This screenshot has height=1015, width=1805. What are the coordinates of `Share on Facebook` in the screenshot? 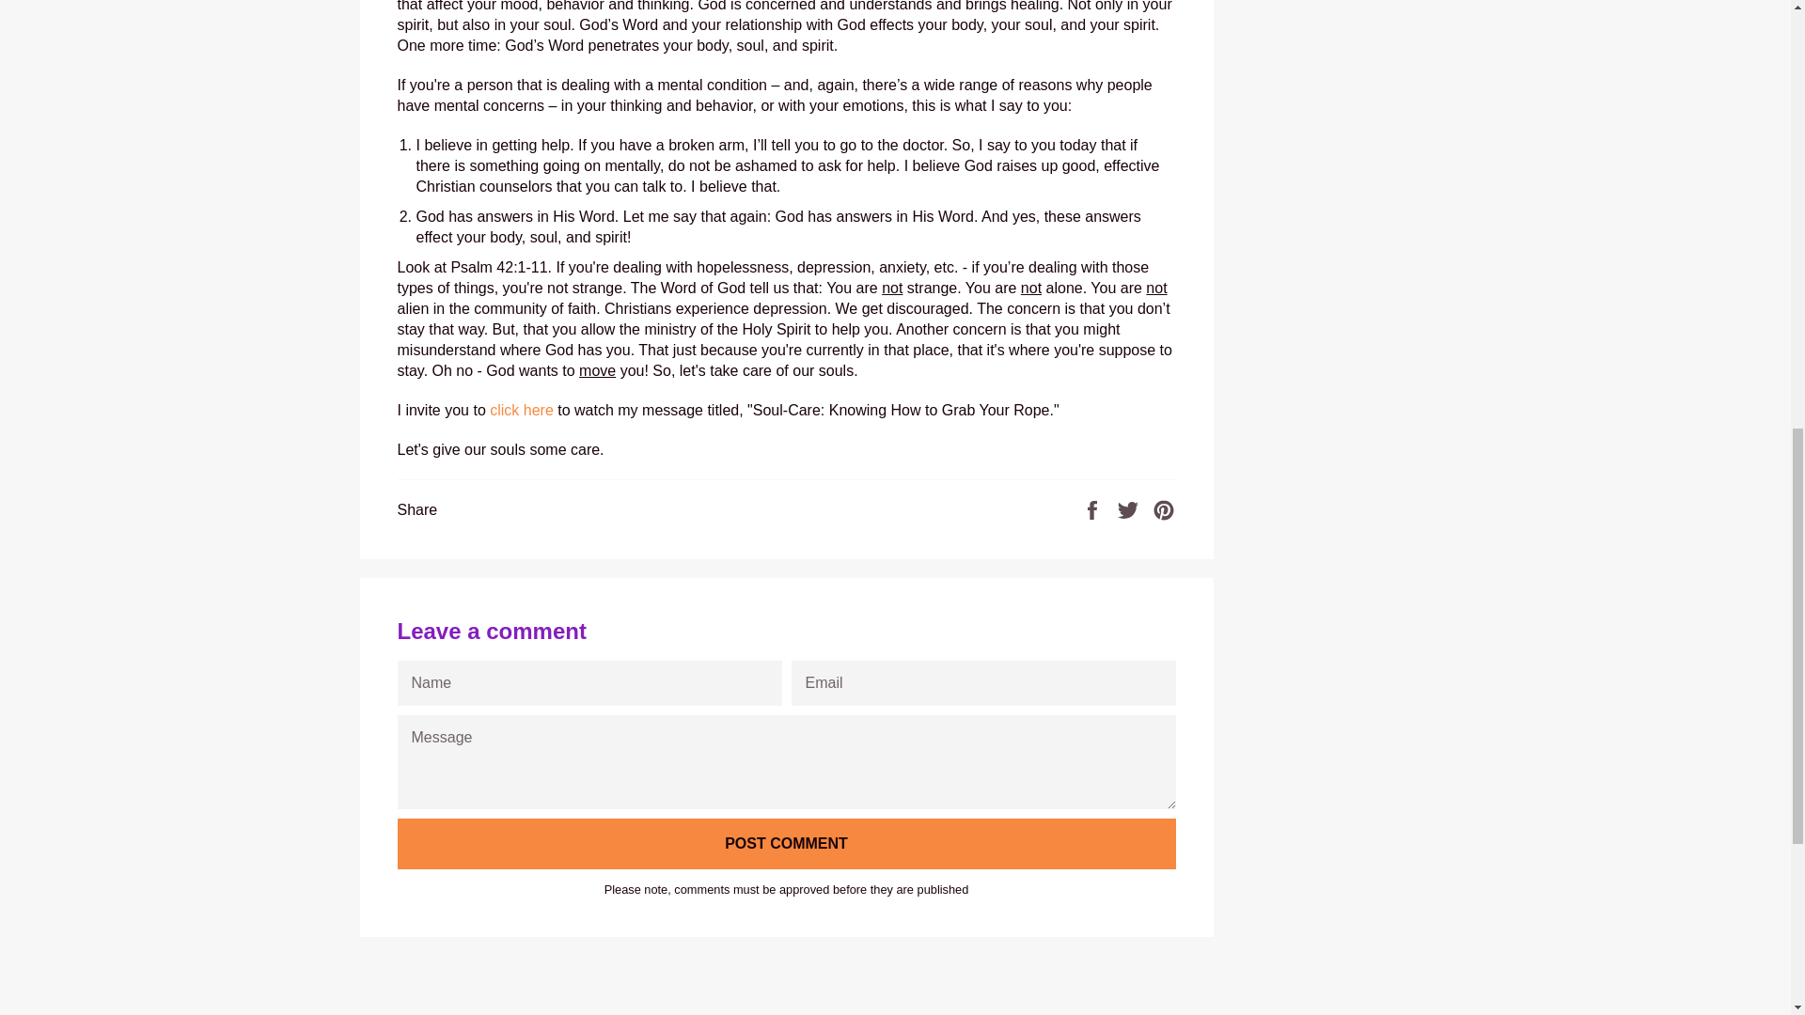 It's located at (1094, 508).